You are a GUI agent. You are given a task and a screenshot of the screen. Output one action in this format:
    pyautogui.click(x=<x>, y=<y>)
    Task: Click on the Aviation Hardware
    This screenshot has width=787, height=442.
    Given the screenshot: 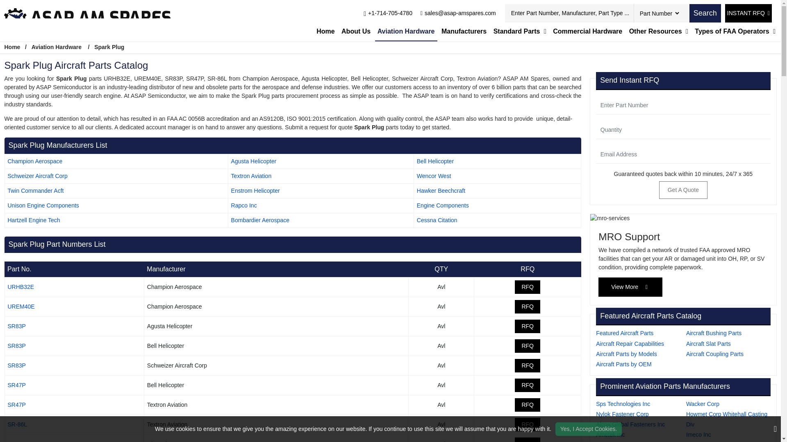 What is the action you would take?
    pyautogui.click(x=57, y=47)
    